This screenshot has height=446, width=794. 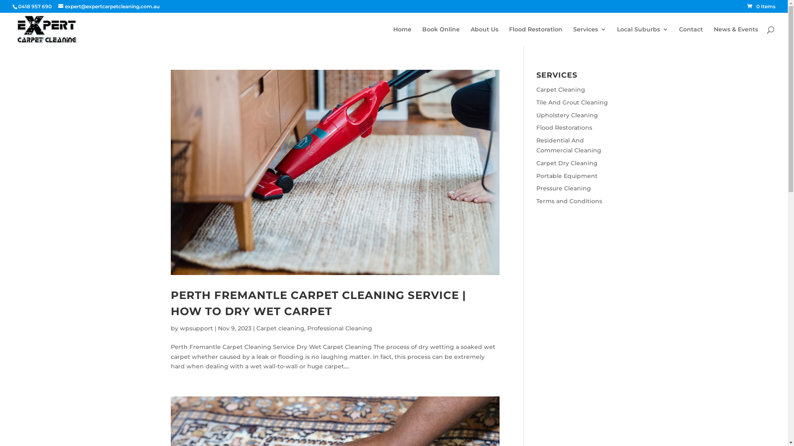 What do you see at coordinates (402, 36) in the screenshot?
I see `Home` at bounding box center [402, 36].